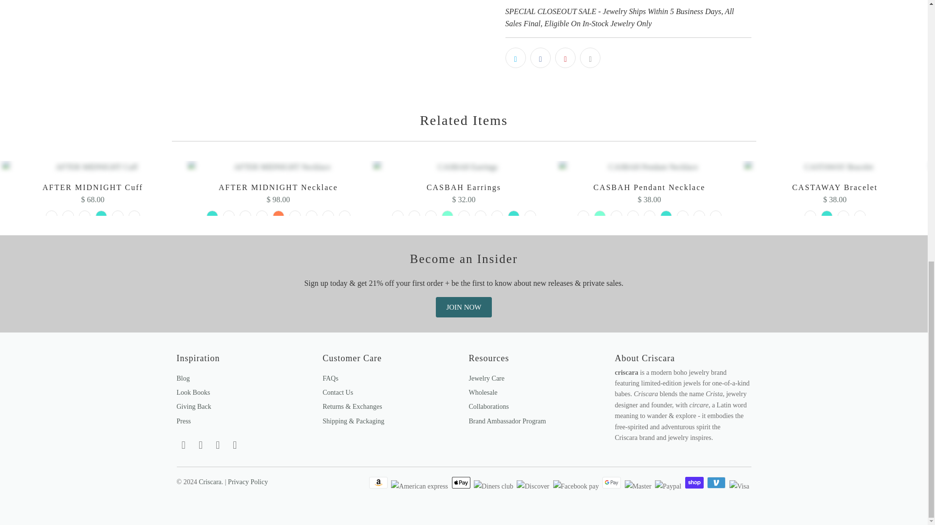  Describe the element at coordinates (565, 58) in the screenshot. I see `Share this on Pinterest` at that location.